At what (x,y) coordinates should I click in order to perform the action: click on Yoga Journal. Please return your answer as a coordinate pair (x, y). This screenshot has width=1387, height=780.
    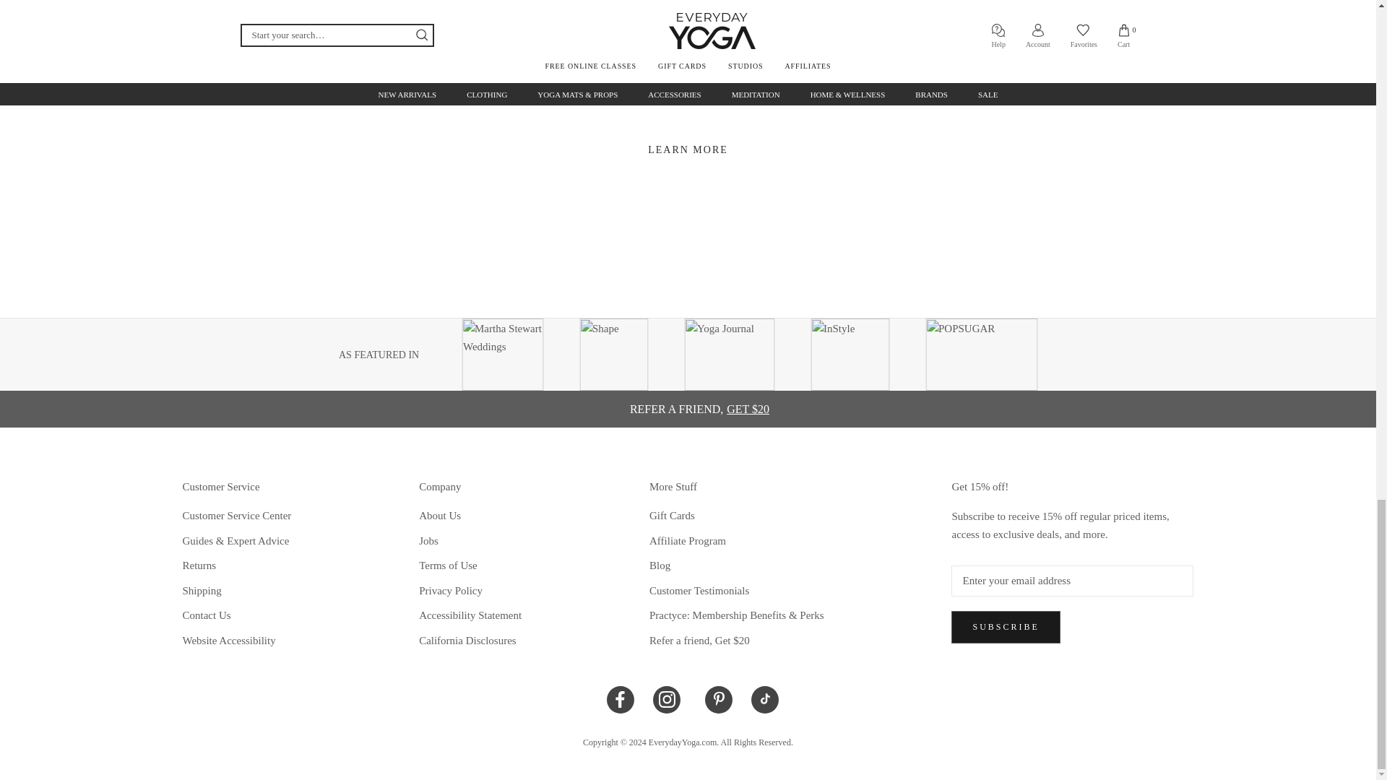
    Looking at the image, I should click on (728, 354).